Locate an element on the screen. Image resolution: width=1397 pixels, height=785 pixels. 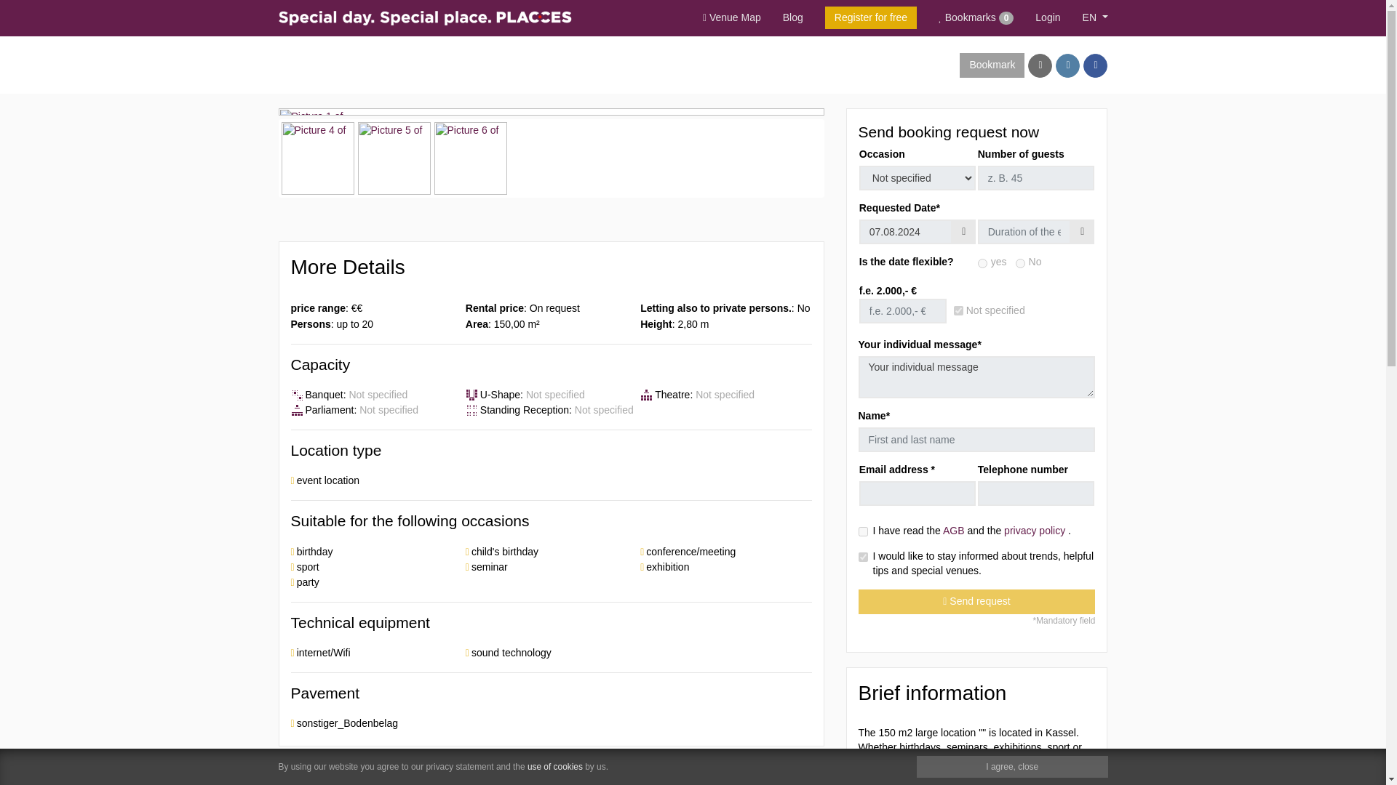
Blog is located at coordinates (793, 18).